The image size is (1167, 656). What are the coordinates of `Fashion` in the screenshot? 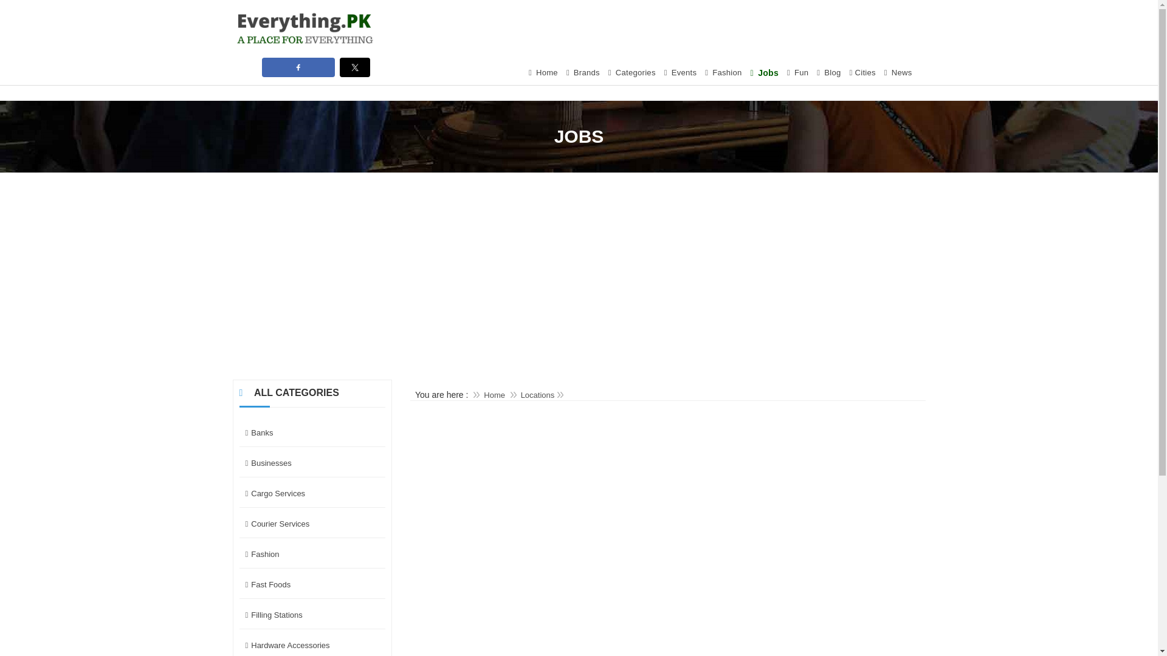 It's located at (723, 73).